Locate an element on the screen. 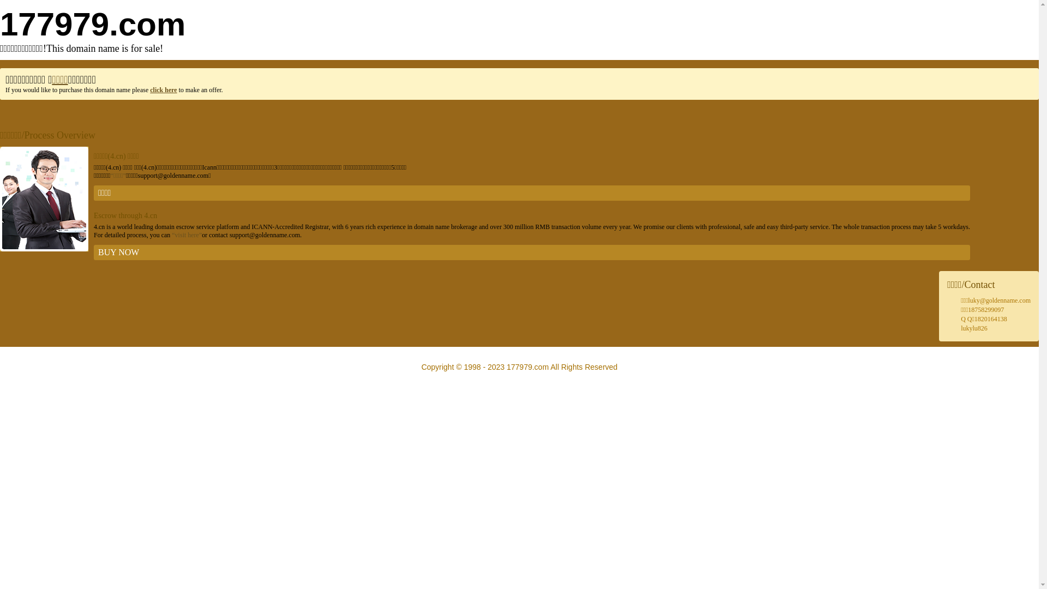  click here is located at coordinates (164, 90).